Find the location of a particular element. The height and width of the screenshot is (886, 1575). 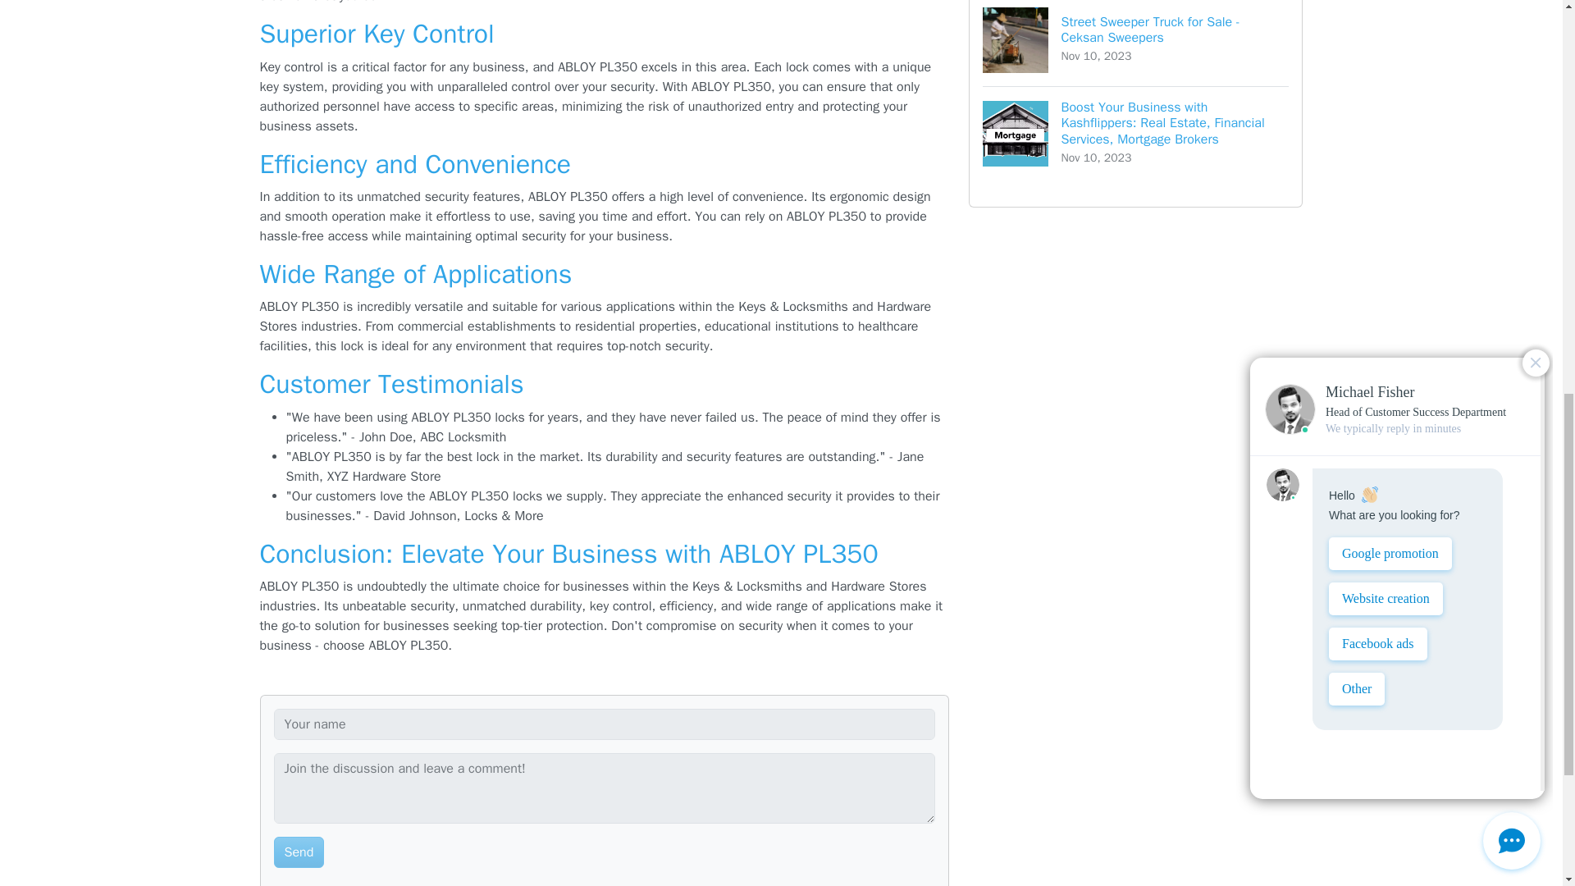

Send is located at coordinates (299, 852).